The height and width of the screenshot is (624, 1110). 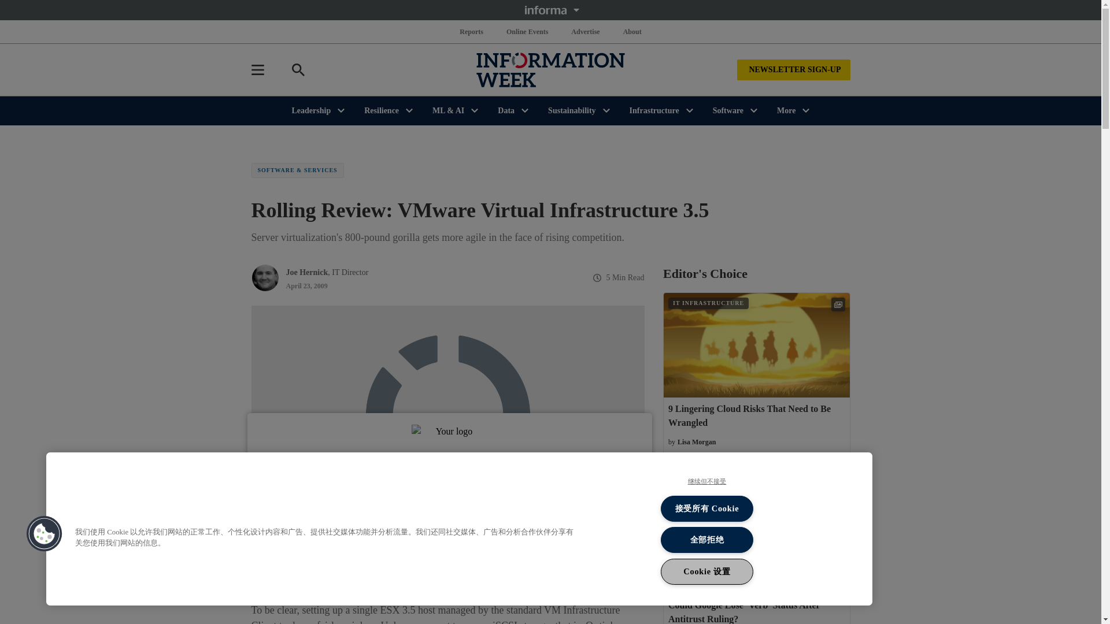 What do you see at coordinates (527, 31) in the screenshot?
I see `Online Events` at bounding box center [527, 31].